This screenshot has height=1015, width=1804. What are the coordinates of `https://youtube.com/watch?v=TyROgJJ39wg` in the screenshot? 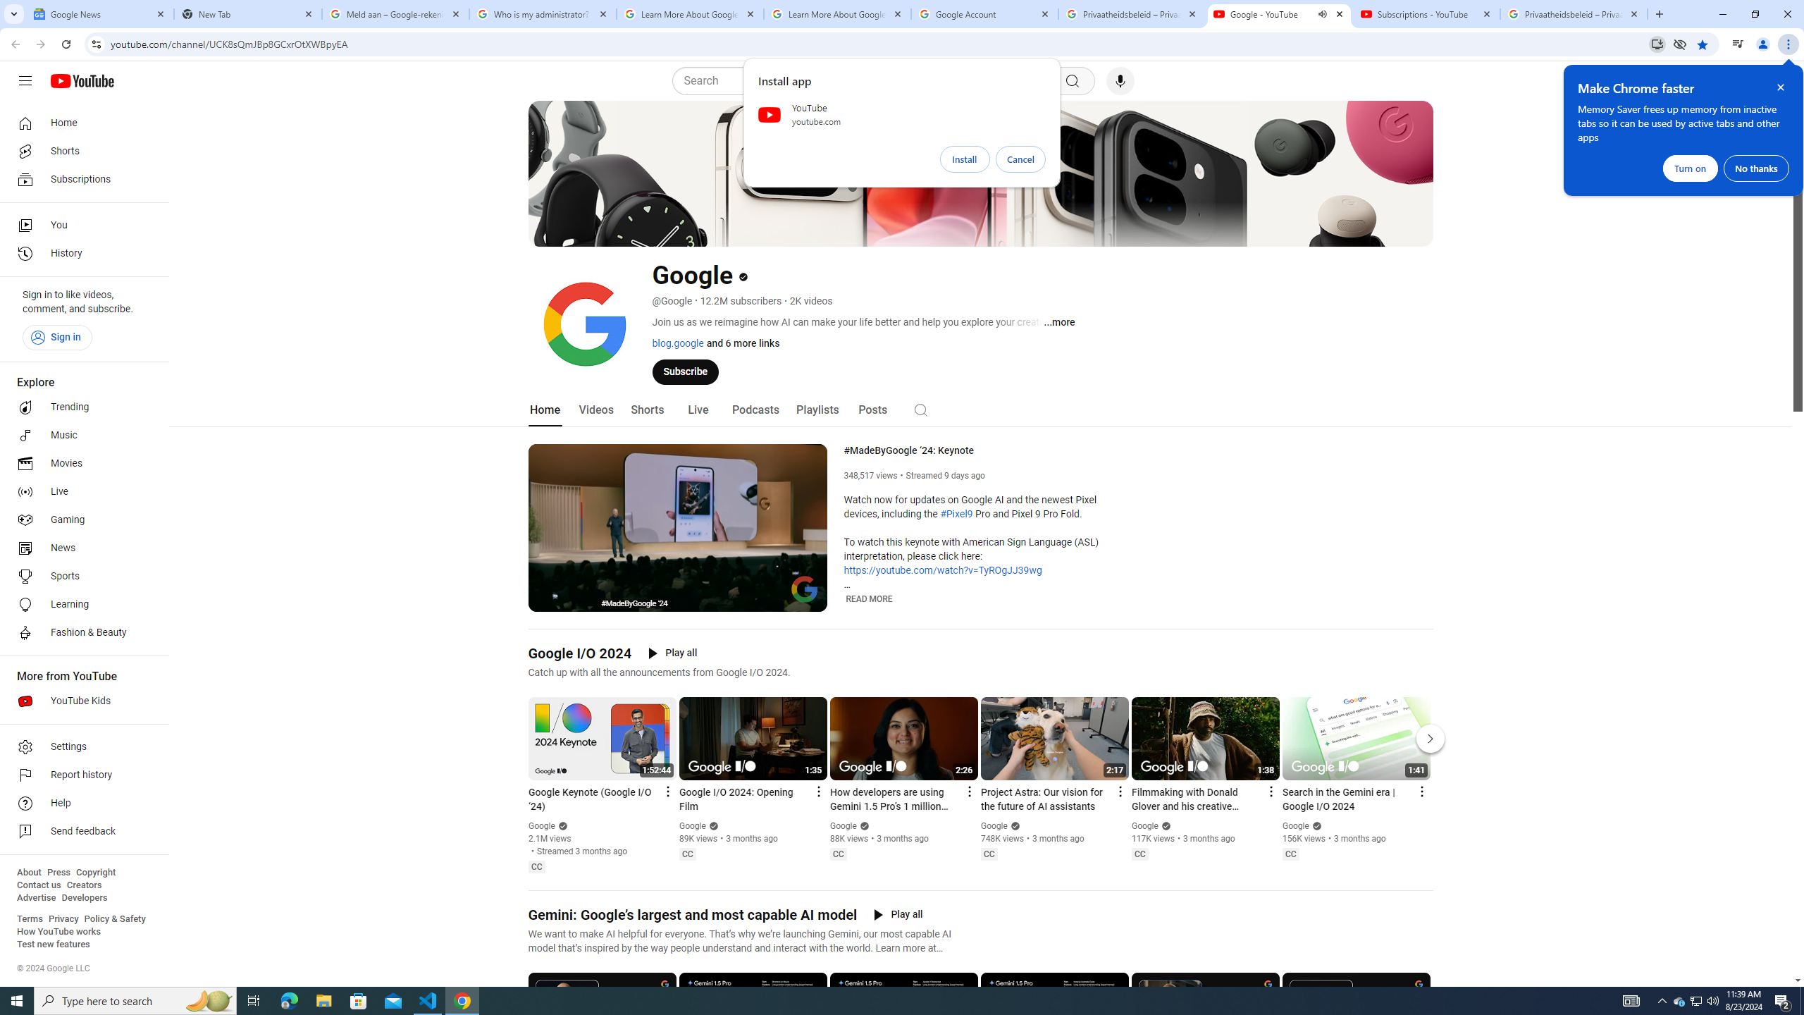 It's located at (943, 571).